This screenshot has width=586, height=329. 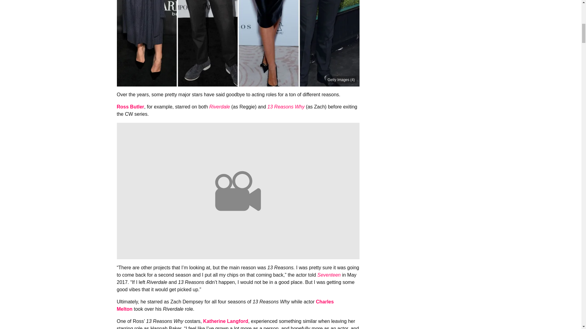 I want to click on Seventeen, so click(x=329, y=275).